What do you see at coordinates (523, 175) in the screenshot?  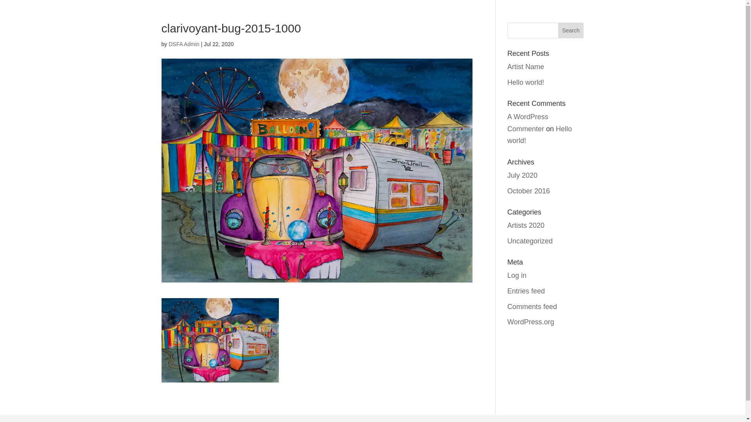 I see `July 2020` at bounding box center [523, 175].